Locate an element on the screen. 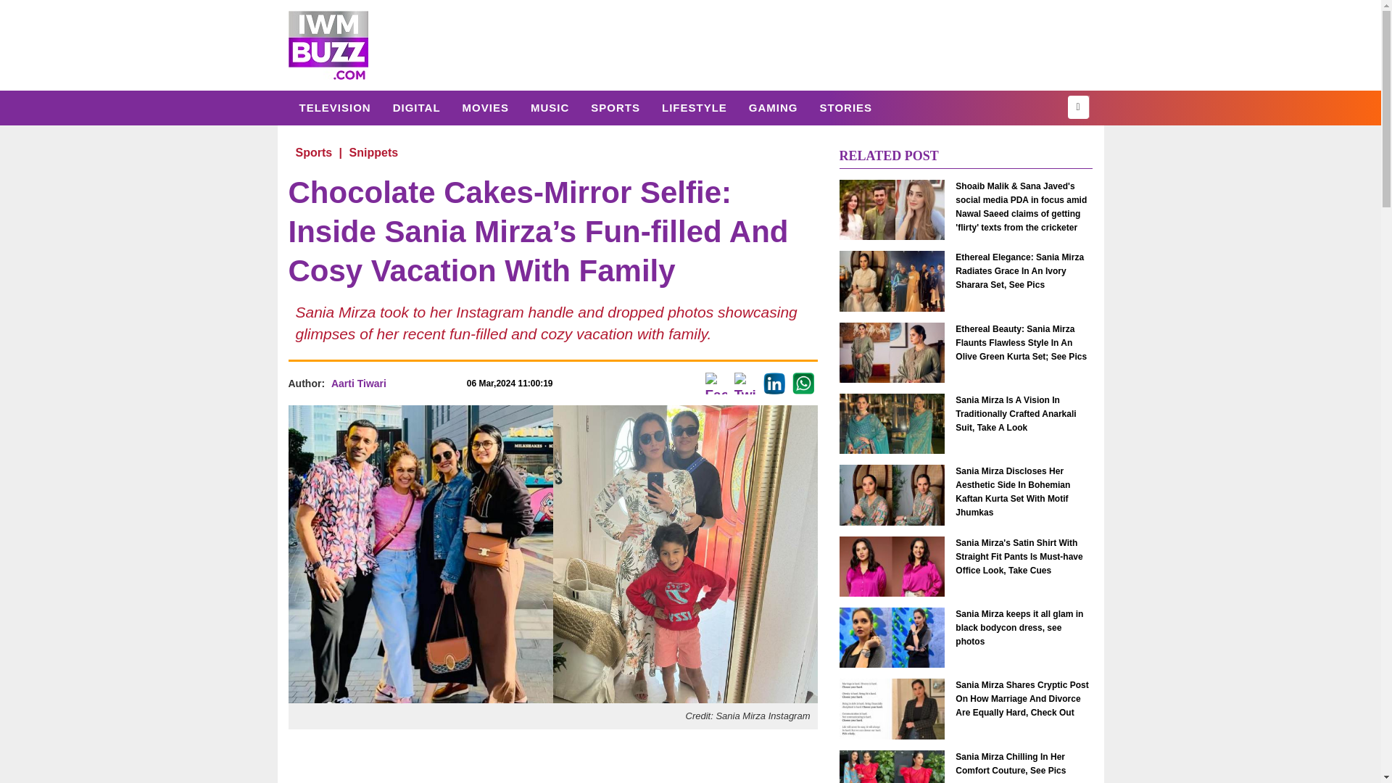 The height and width of the screenshot is (783, 1392). TELEVISION is located at coordinates (335, 107).